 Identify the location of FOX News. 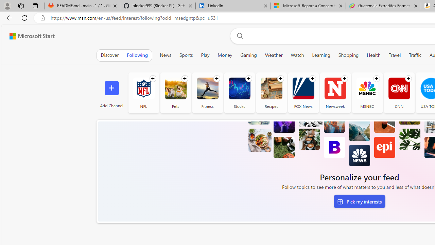
(303, 88).